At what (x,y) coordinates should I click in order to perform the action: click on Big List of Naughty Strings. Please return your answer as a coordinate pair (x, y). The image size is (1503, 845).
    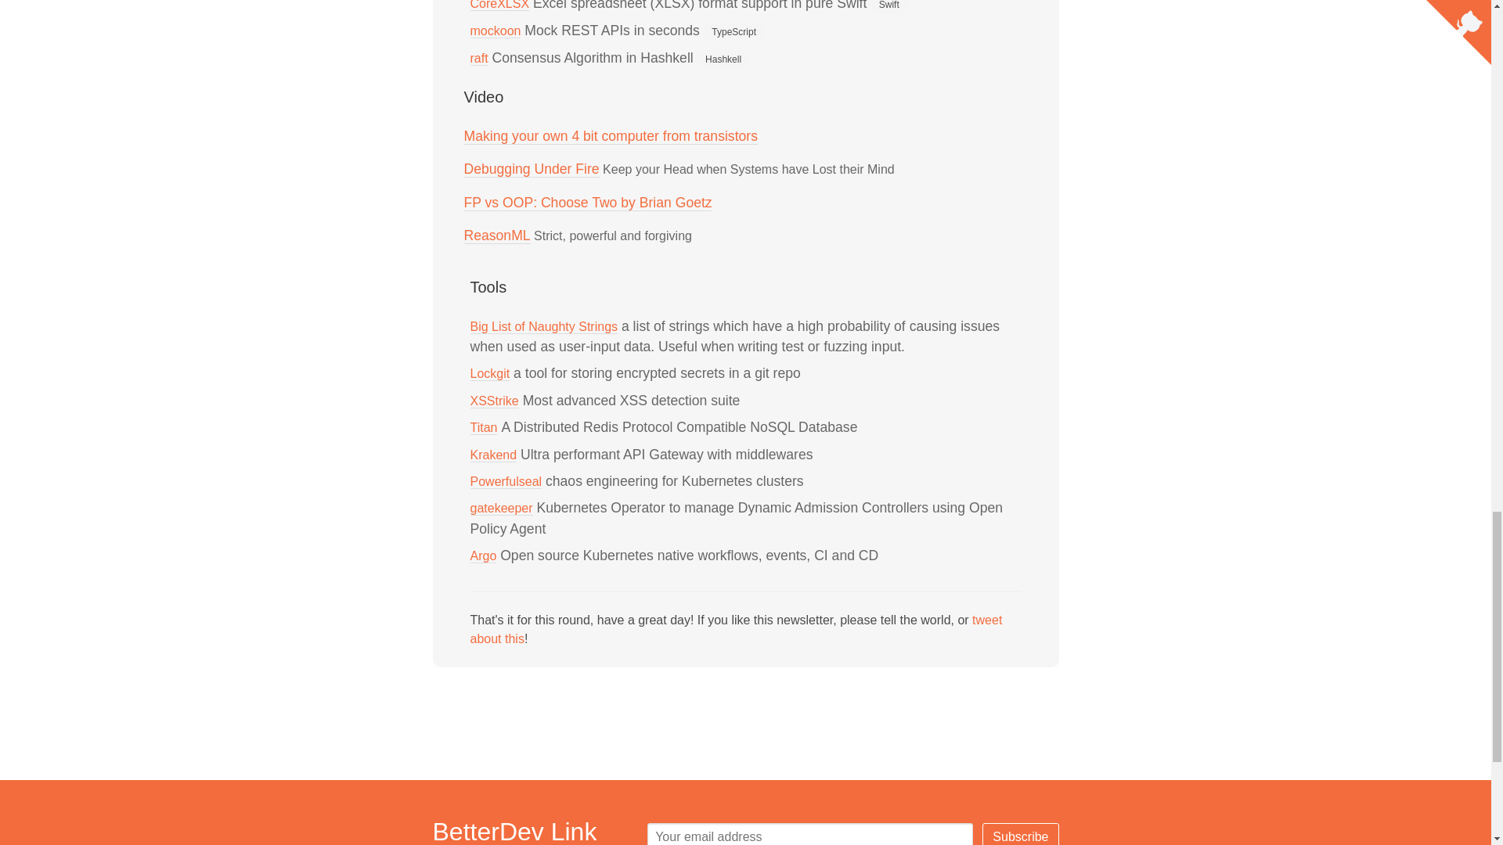
    Looking at the image, I should click on (543, 327).